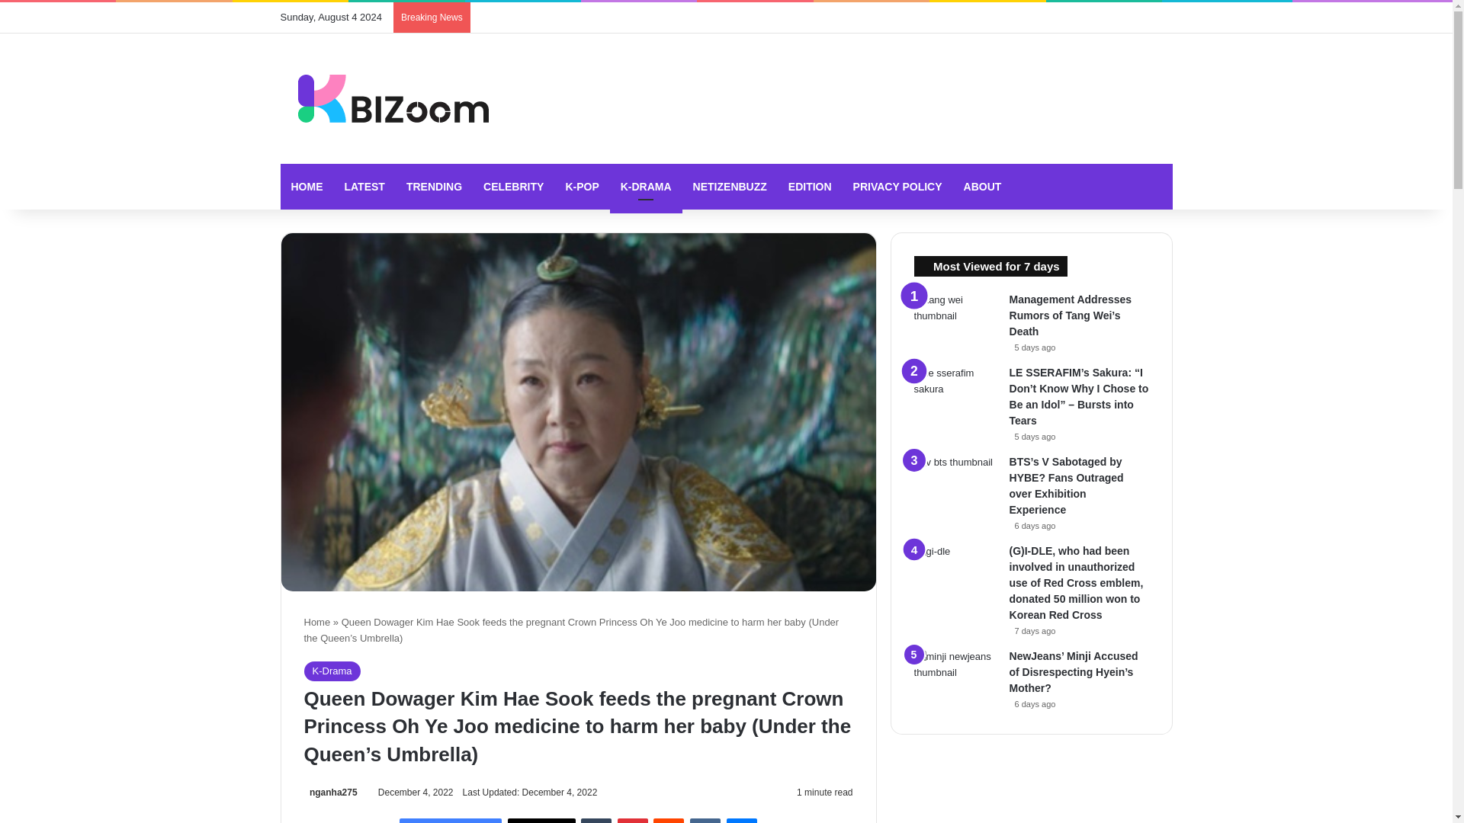 This screenshot has height=823, width=1464. Describe the element at coordinates (581, 186) in the screenshot. I see `K-POP` at that location.